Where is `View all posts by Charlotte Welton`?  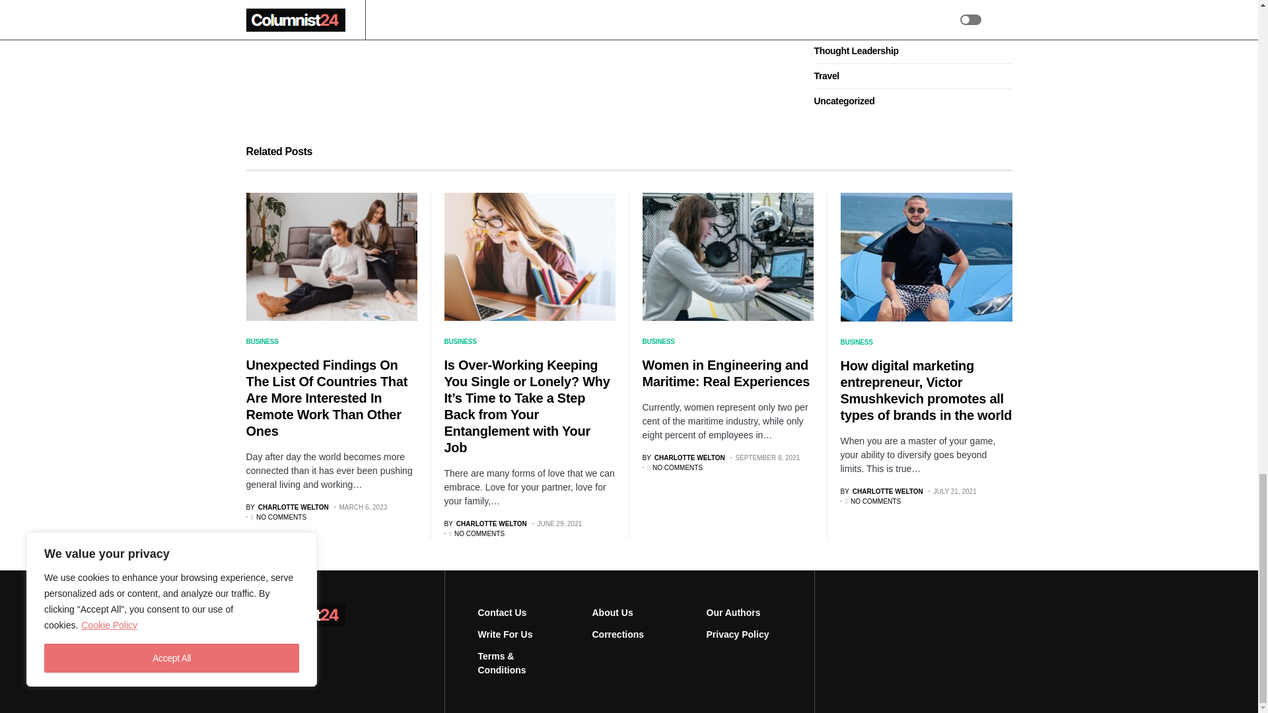
View all posts by Charlotte Welton is located at coordinates (683, 457).